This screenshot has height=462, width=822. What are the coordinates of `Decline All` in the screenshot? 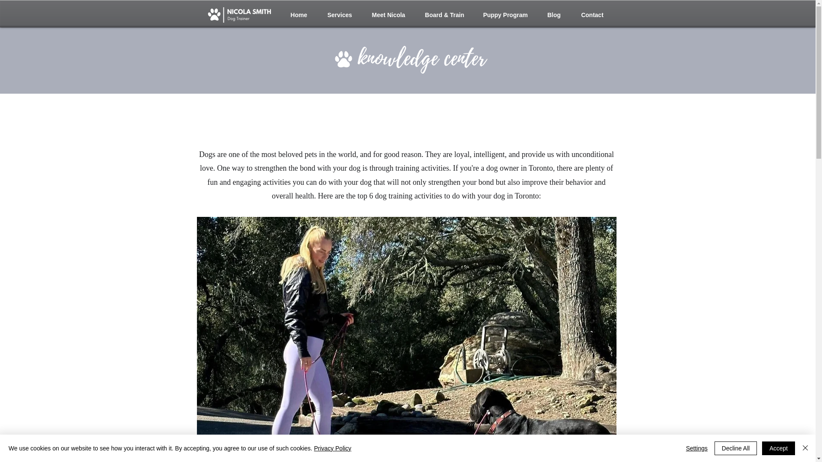 It's located at (736, 448).